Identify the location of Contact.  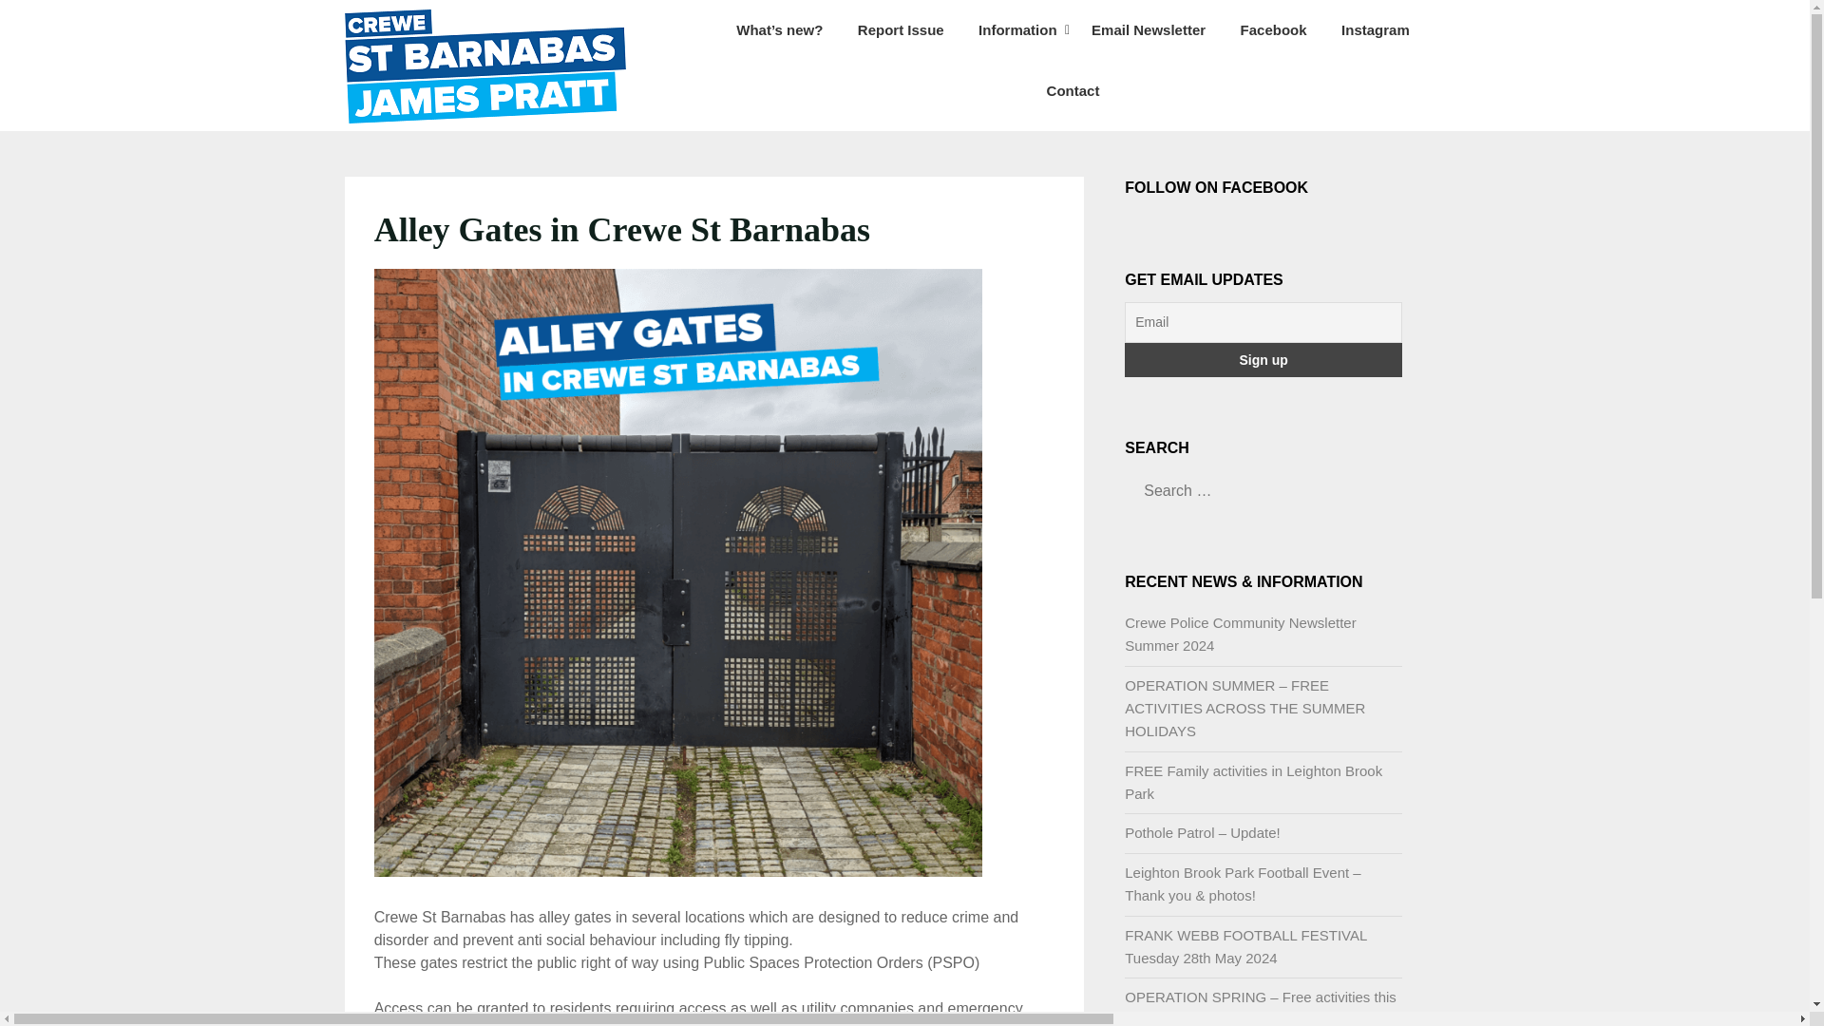
(1073, 91).